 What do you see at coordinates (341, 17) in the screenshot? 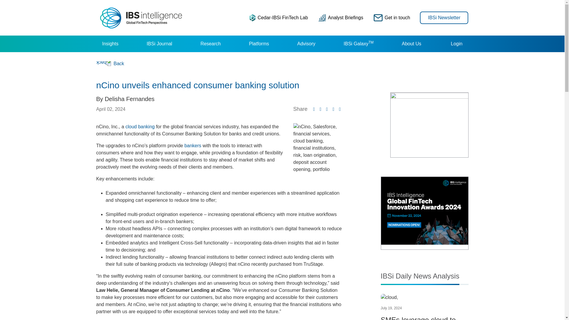
I see `Analyst Briefings` at bounding box center [341, 17].